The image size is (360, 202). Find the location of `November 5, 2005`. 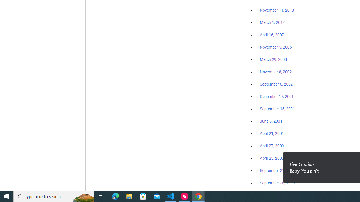

November 5, 2005 is located at coordinates (276, 47).